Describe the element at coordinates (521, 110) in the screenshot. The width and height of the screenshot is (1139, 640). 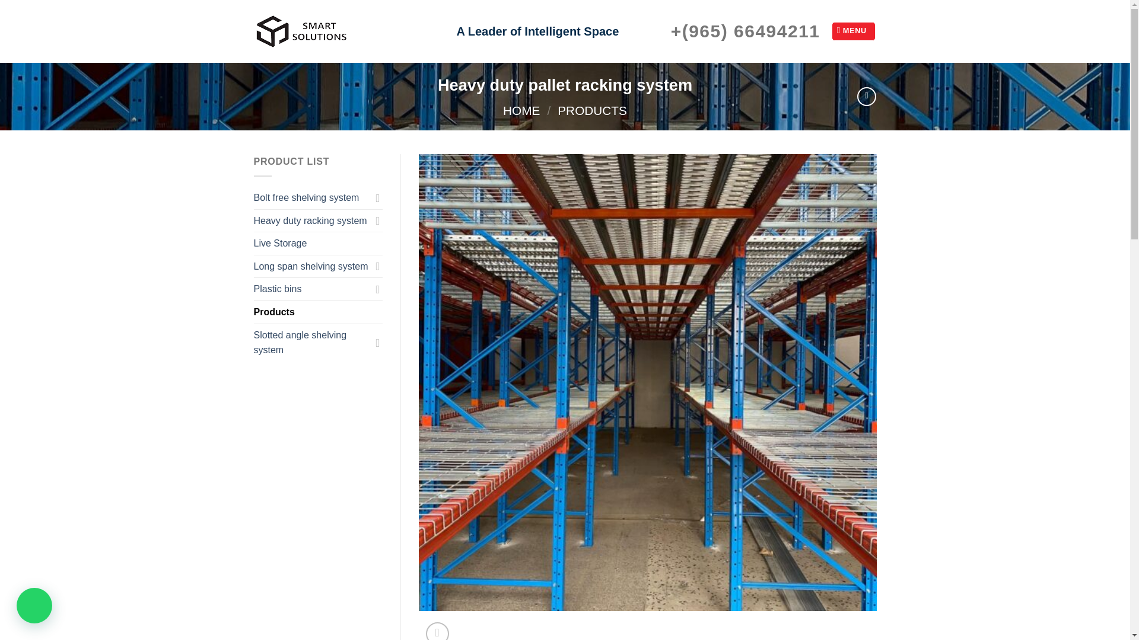
I see `HOME` at that location.